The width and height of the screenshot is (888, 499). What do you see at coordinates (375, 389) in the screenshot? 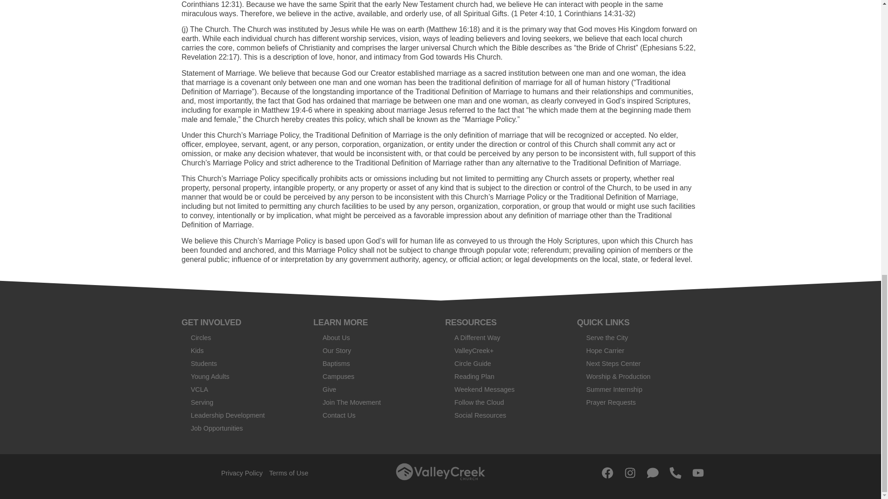
I see `Give` at bounding box center [375, 389].